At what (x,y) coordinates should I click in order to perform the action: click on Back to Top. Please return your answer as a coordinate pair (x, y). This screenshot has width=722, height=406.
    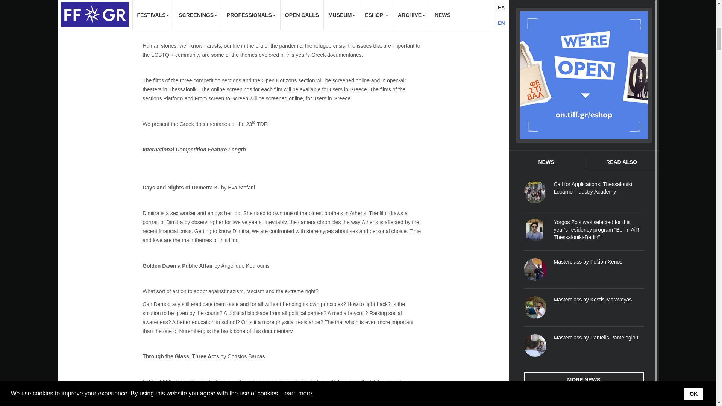
    Looking at the image, I should click on (699, 13).